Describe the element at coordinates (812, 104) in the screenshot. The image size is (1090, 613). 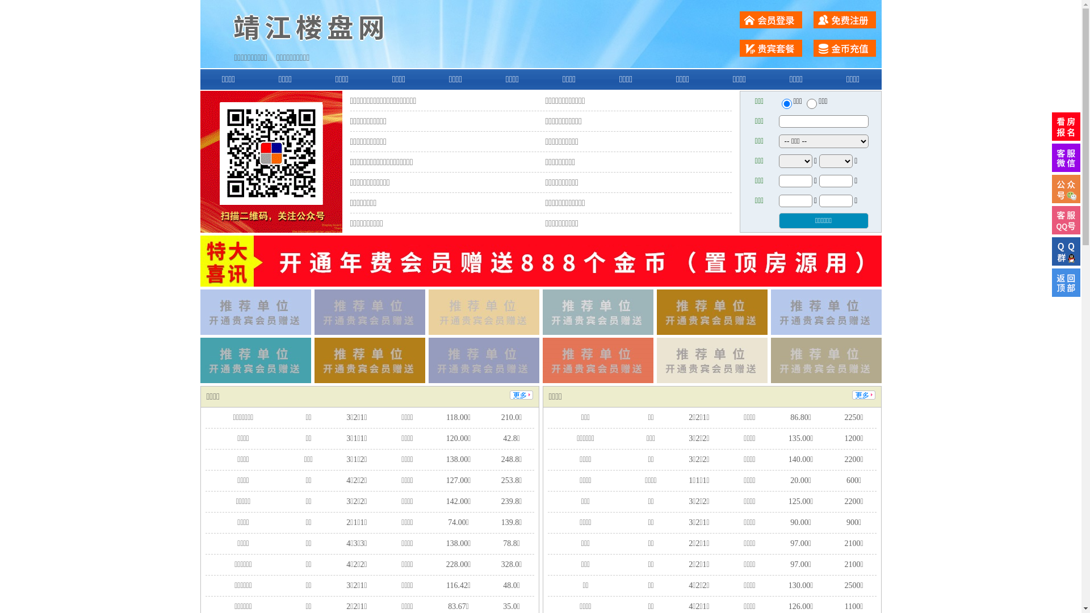
I see `chuzu` at that location.